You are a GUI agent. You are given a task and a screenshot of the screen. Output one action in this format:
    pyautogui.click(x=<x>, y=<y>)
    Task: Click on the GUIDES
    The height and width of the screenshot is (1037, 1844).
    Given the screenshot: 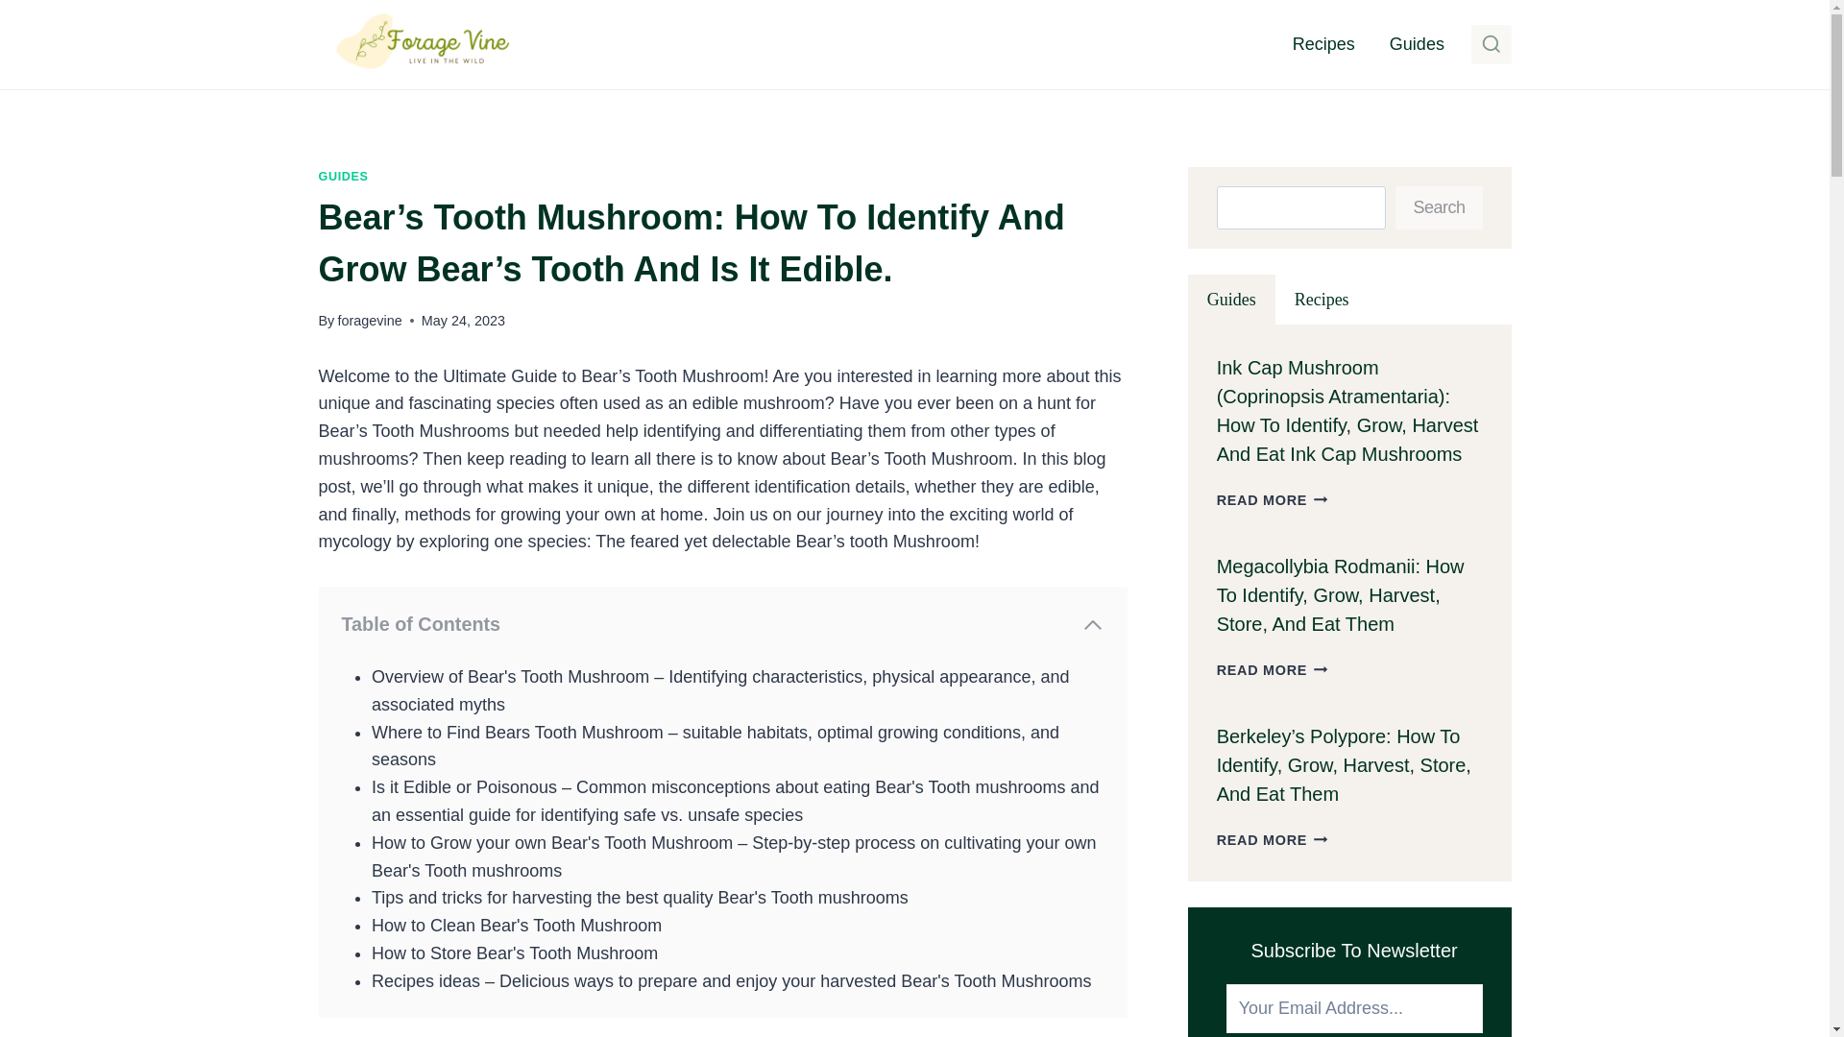 What is the action you would take?
    pyautogui.click(x=344, y=177)
    